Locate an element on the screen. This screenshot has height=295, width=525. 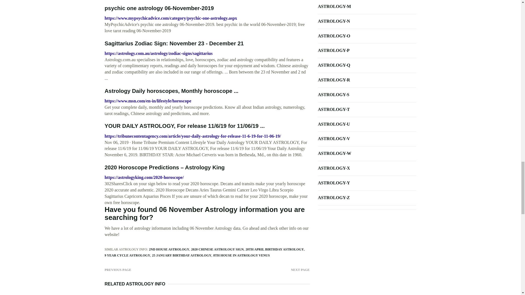
NEXT PAGE is located at coordinates (300, 269).